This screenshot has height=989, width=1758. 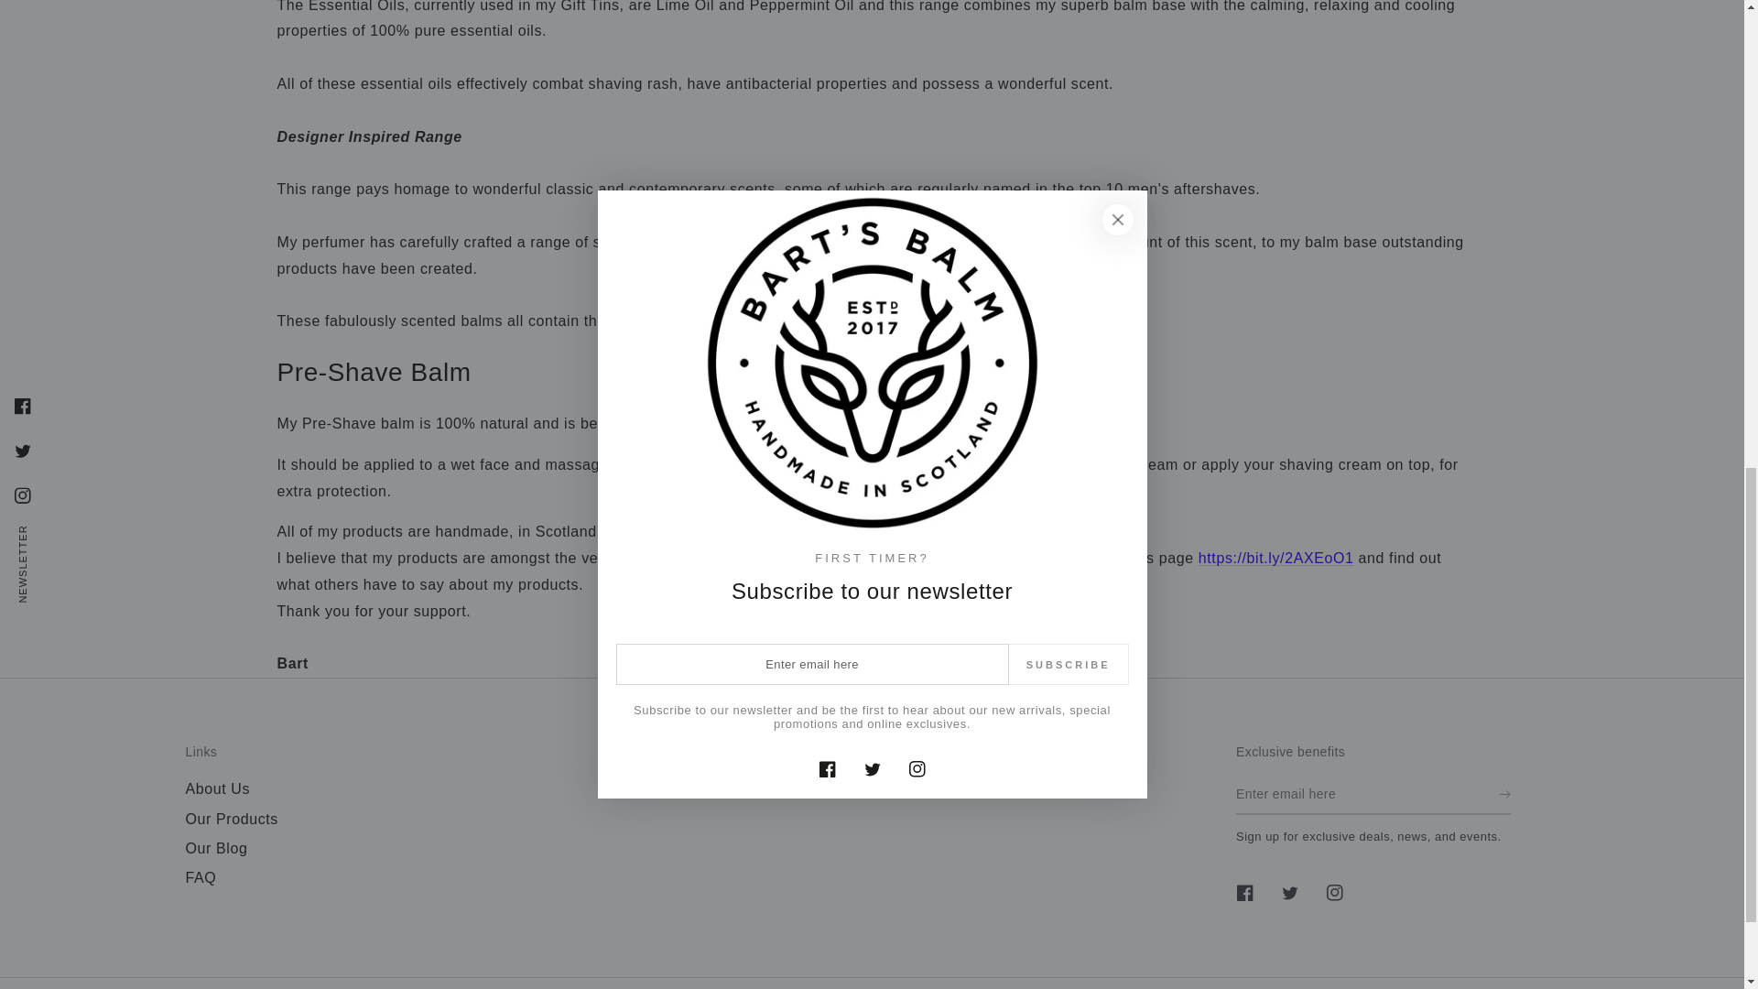 I want to click on FAQ, so click(x=200, y=877).